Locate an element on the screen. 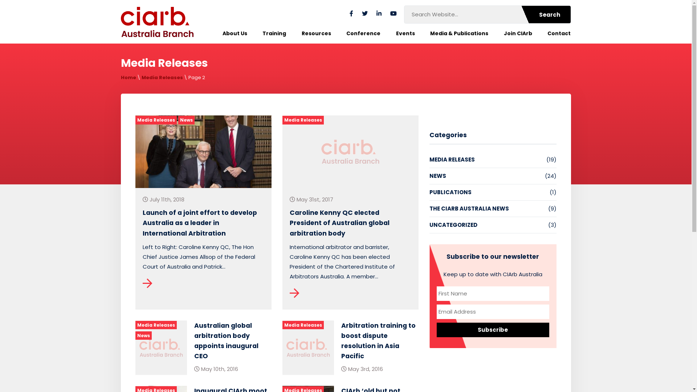 The width and height of the screenshot is (697, 392). About Us is located at coordinates (235, 33).